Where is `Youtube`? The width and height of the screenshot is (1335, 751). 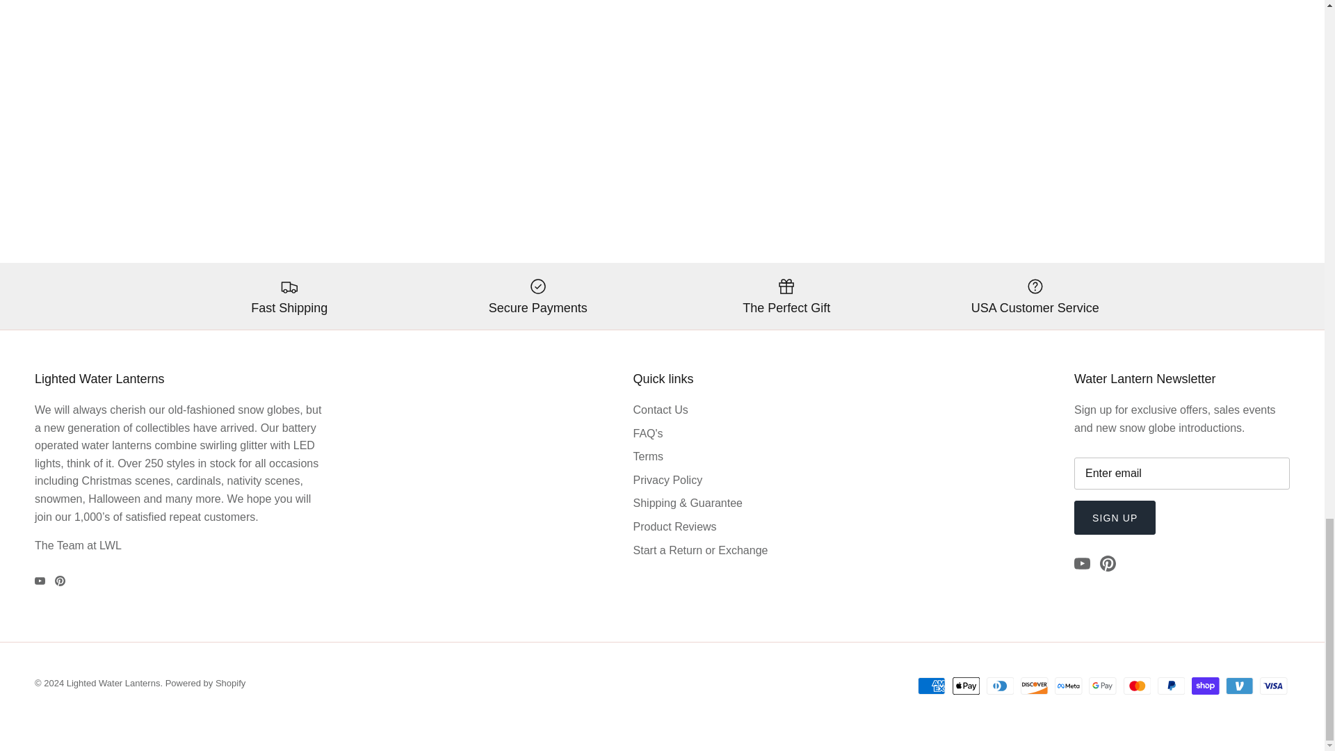
Youtube is located at coordinates (40, 581).